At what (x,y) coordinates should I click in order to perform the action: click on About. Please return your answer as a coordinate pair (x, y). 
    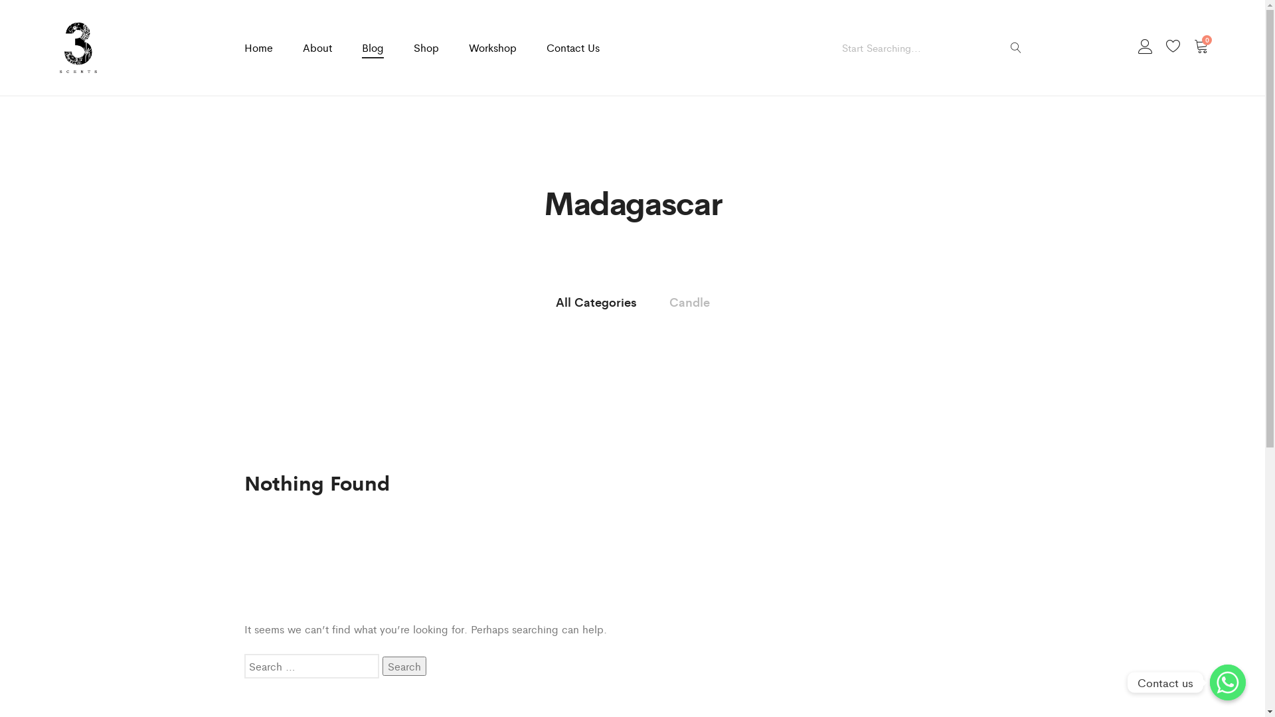
    Looking at the image, I should click on (317, 48).